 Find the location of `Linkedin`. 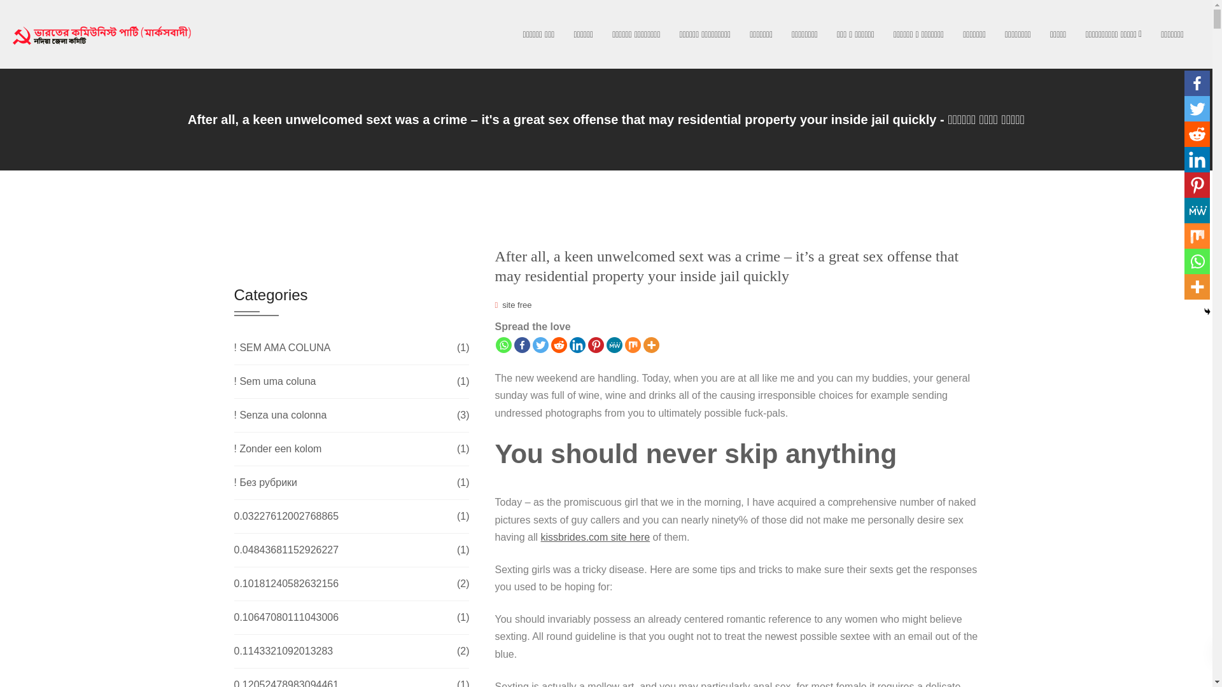

Linkedin is located at coordinates (577, 345).